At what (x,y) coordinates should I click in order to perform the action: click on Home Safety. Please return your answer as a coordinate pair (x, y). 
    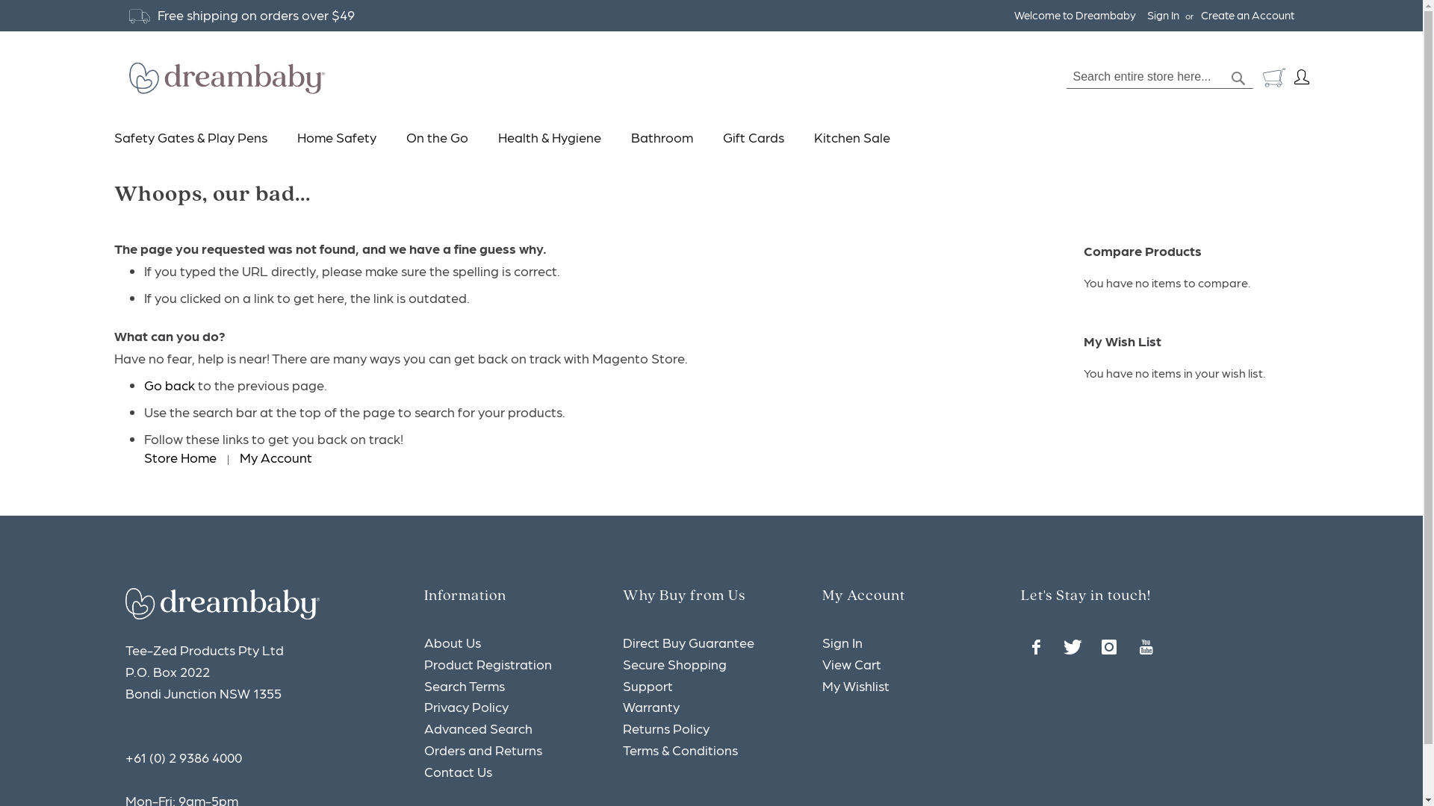
    Looking at the image, I should click on (337, 137).